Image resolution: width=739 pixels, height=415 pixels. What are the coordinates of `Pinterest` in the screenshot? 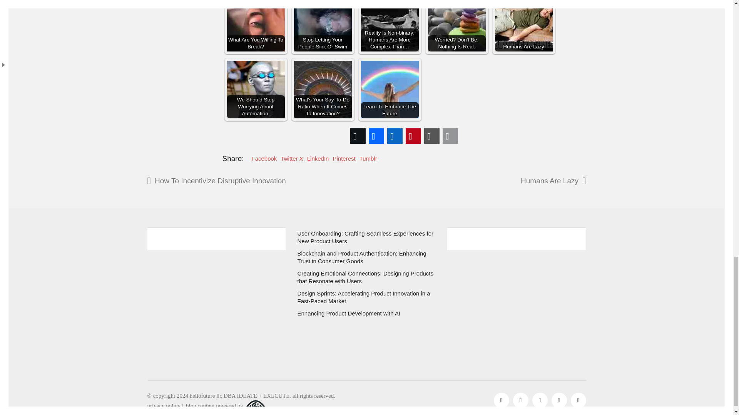 It's located at (413, 136).